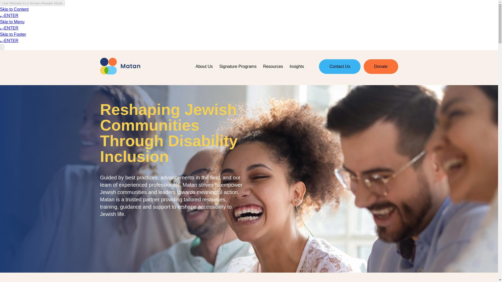 This screenshot has height=282, width=502. Describe the element at coordinates (296, 67) in the screenshot. I see `Insights` at that location.